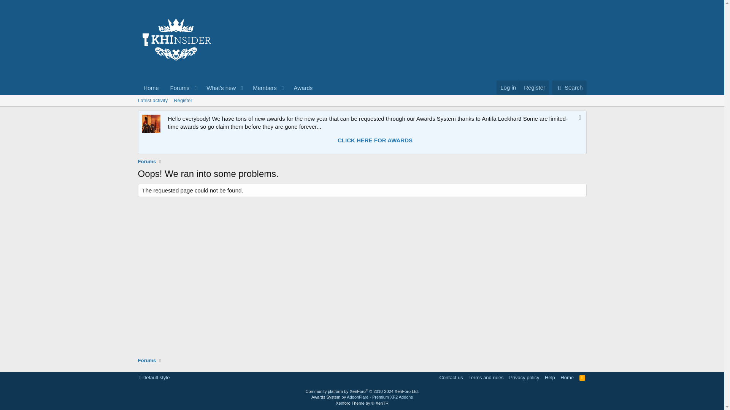 This screenshot has height=410, width=730. Describe the element at coordinates (154, 377) in the screenshot. I see `Style chooser` at that location.